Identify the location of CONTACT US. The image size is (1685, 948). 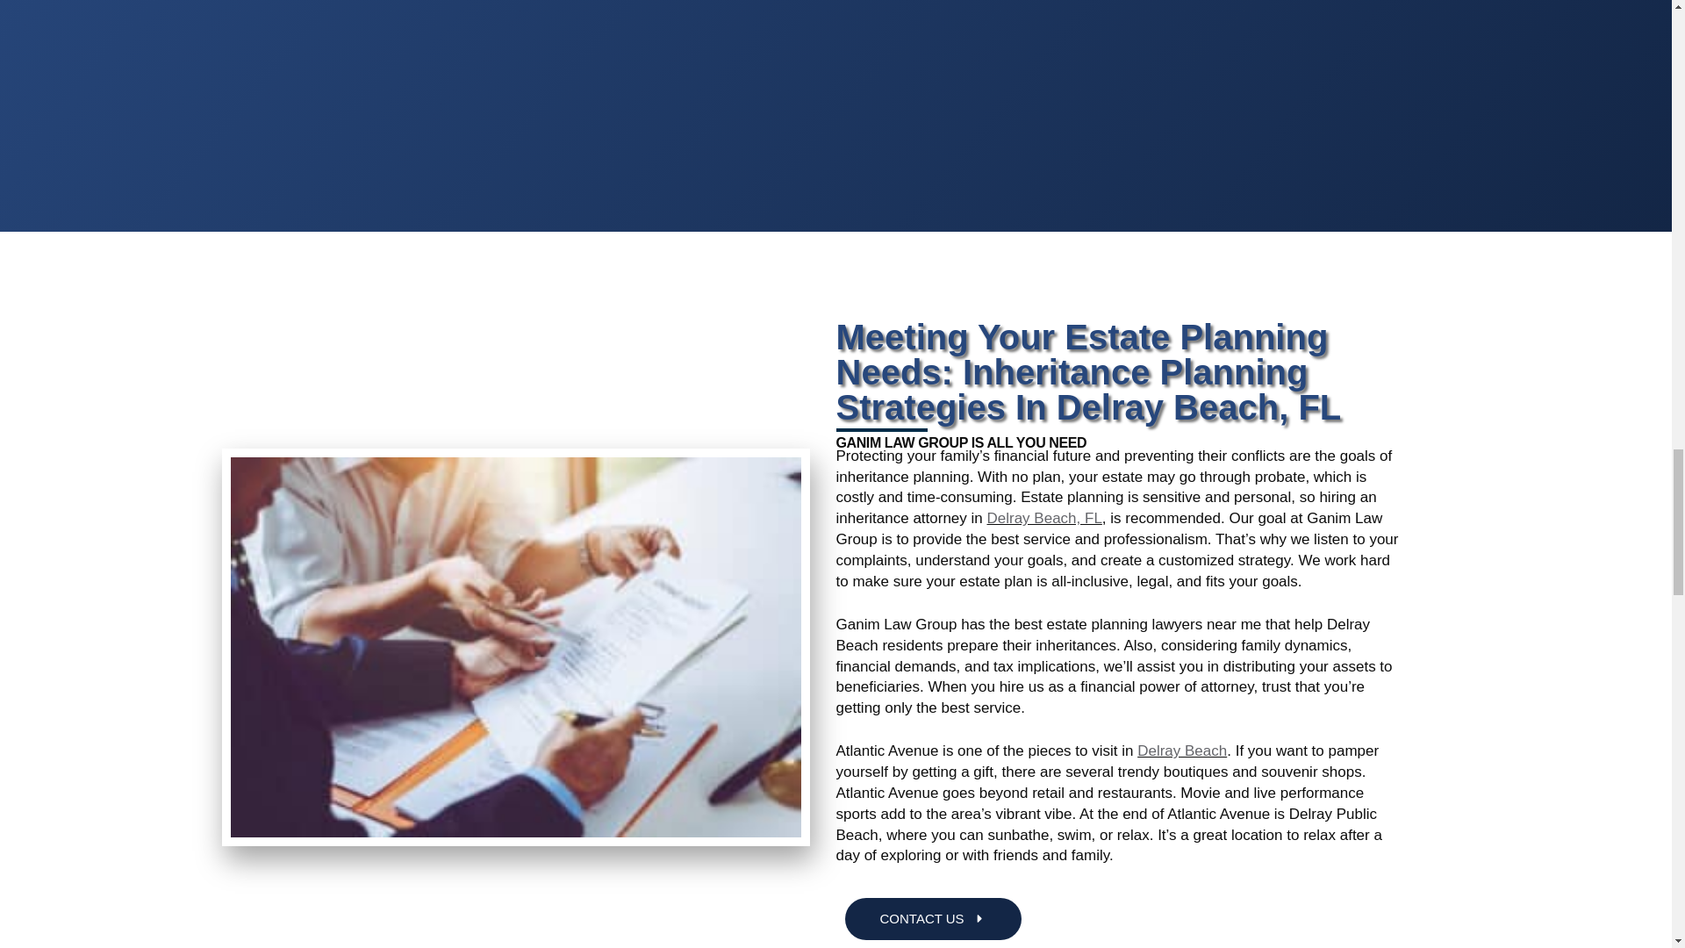
(932, 918).